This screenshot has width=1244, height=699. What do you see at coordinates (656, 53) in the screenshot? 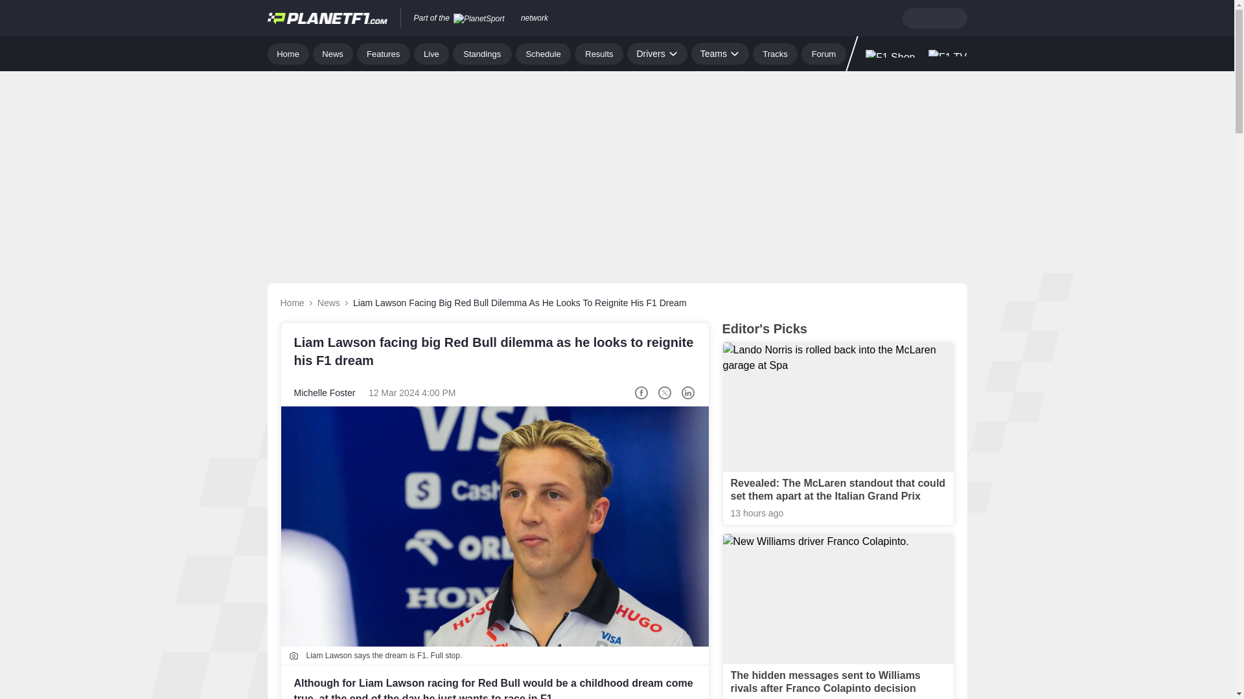
I see `Drivers` at bounding box center [656, 53].